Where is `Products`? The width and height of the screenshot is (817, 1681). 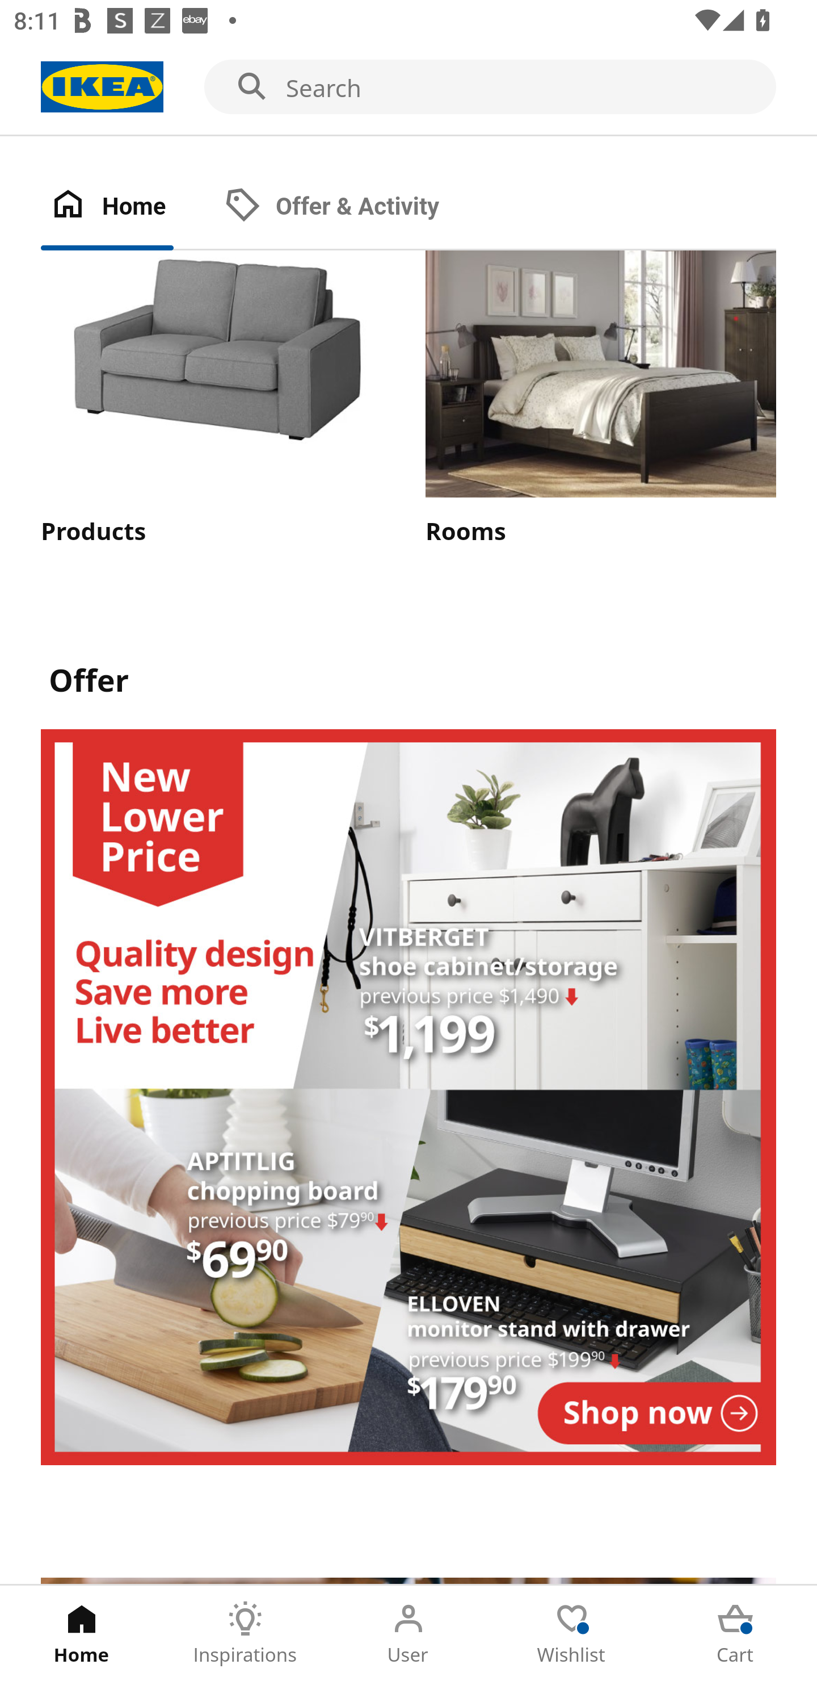 Products is located at coordinates (216, 399).